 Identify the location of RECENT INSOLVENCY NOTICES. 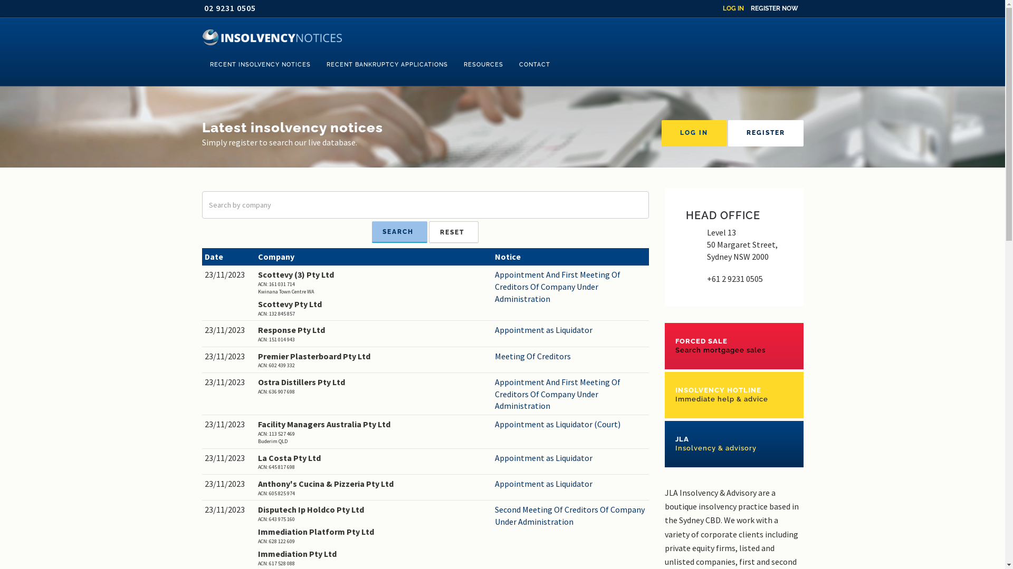
(260, 65).